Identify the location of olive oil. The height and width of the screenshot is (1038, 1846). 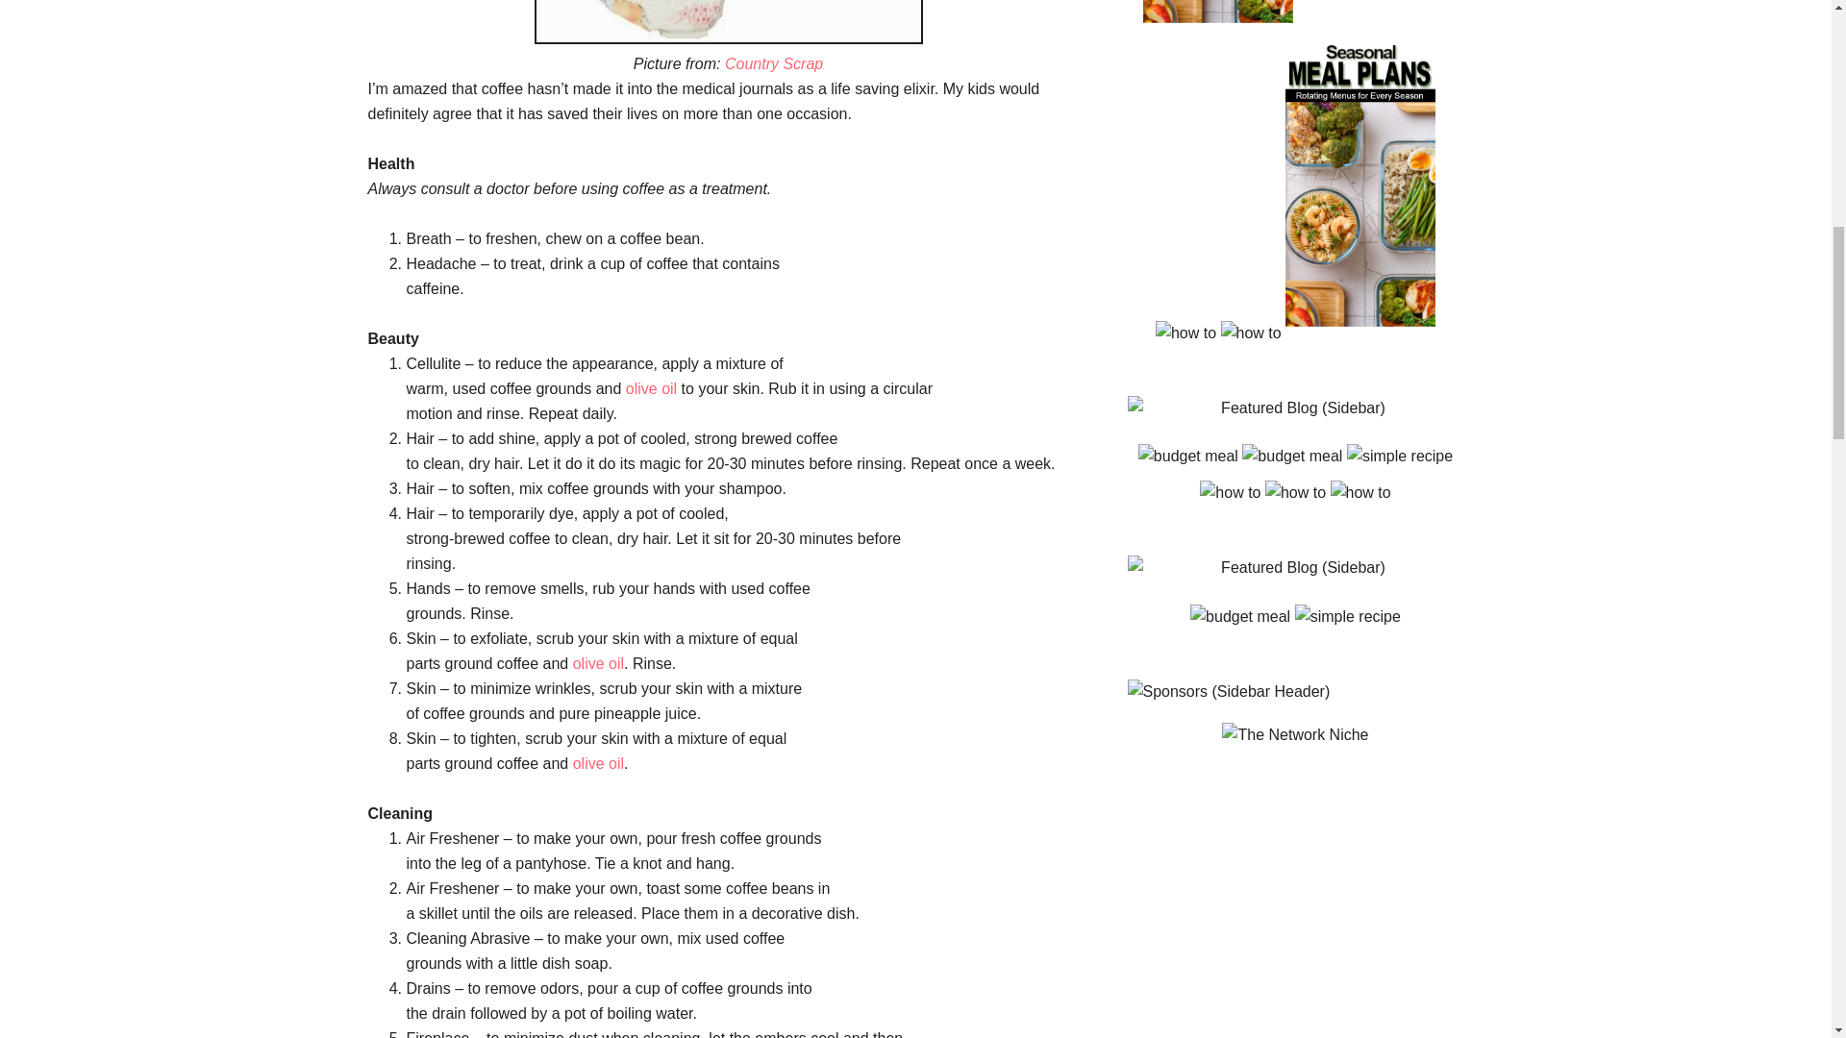
(598, 763).